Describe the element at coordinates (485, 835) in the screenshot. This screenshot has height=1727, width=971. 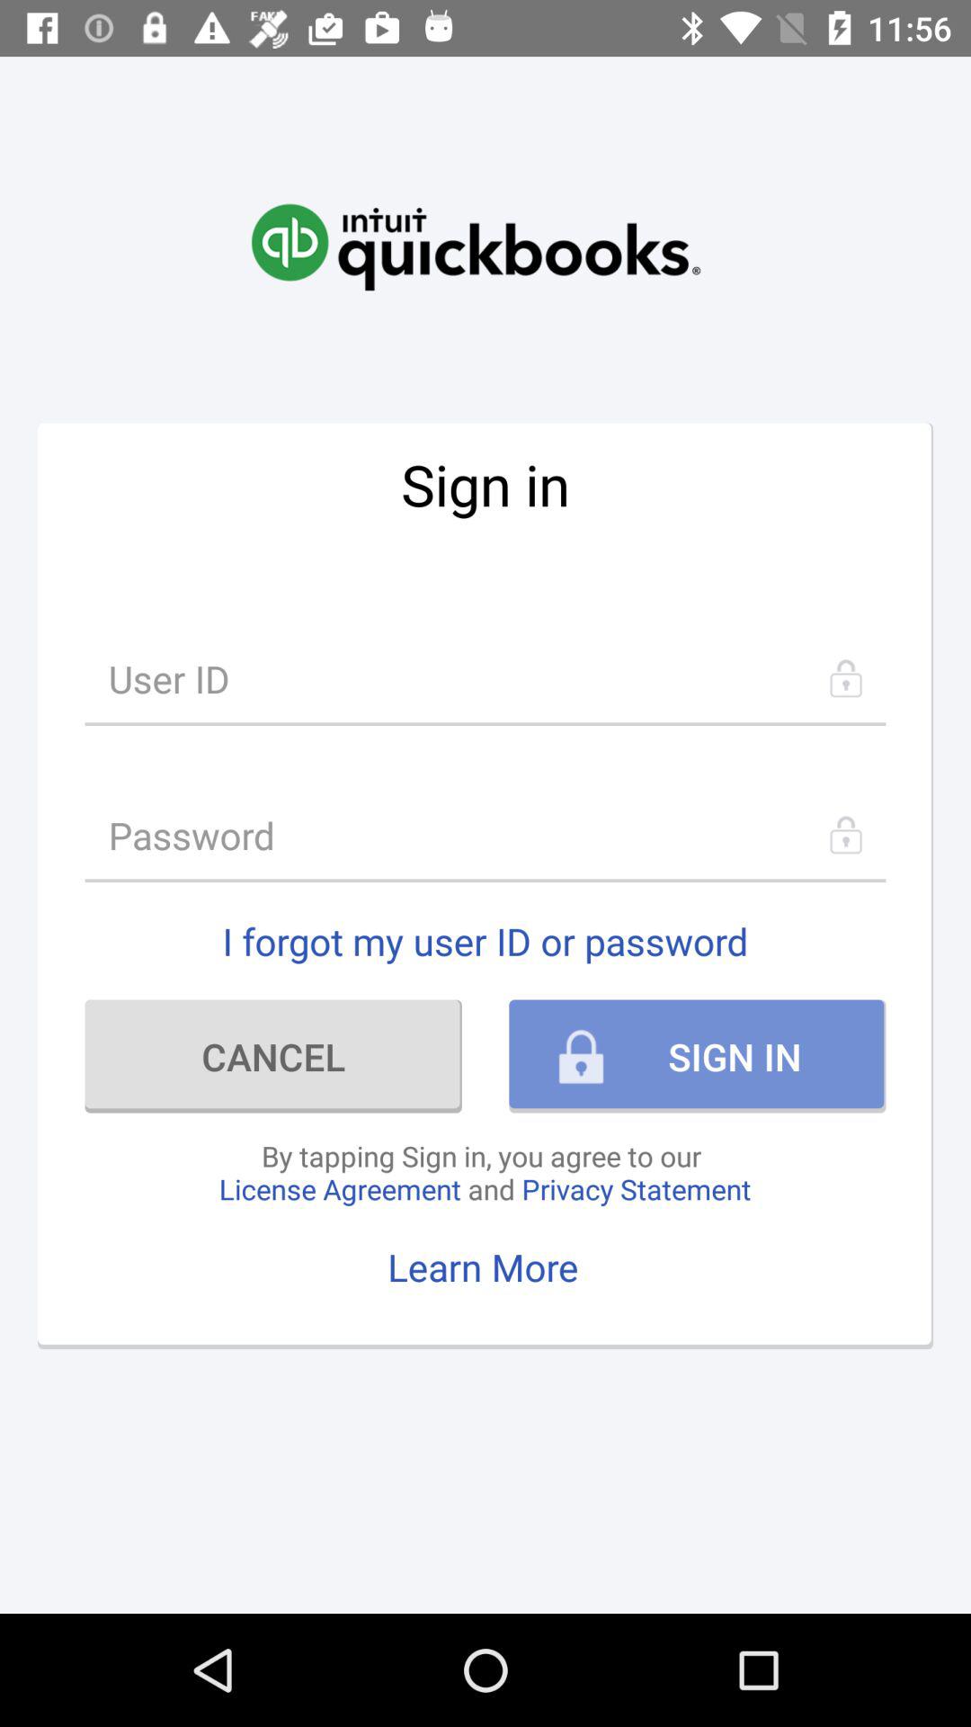
I see `password` at that location.